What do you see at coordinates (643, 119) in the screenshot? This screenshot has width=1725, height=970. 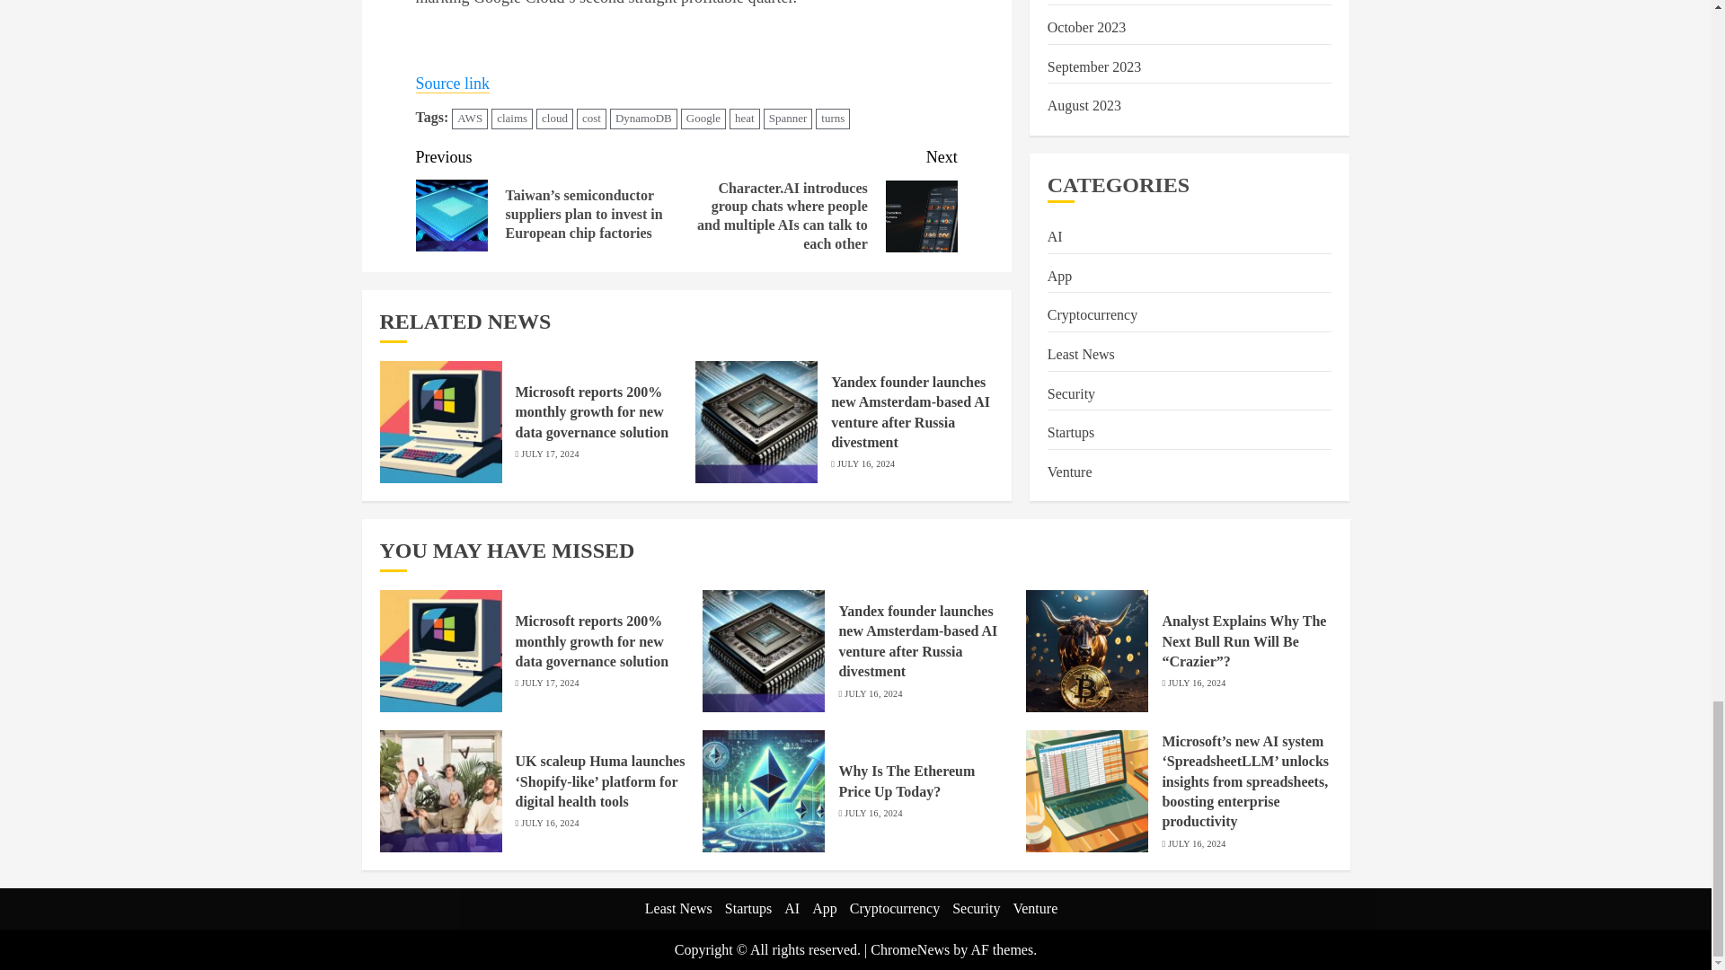 I see `DynamoDB` at bounding box center [643, 119].